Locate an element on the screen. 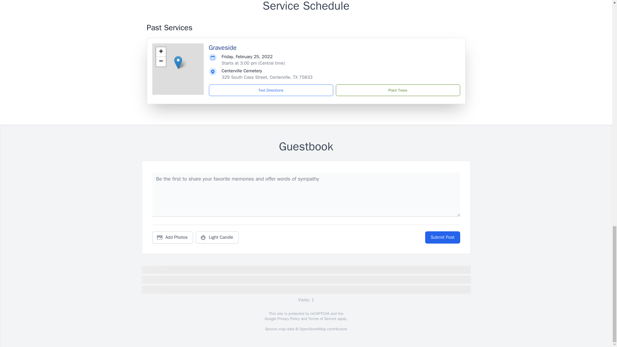 The height and width of the screenshot is (347, 617). Plant Trees is located at coordinates (398, 90).